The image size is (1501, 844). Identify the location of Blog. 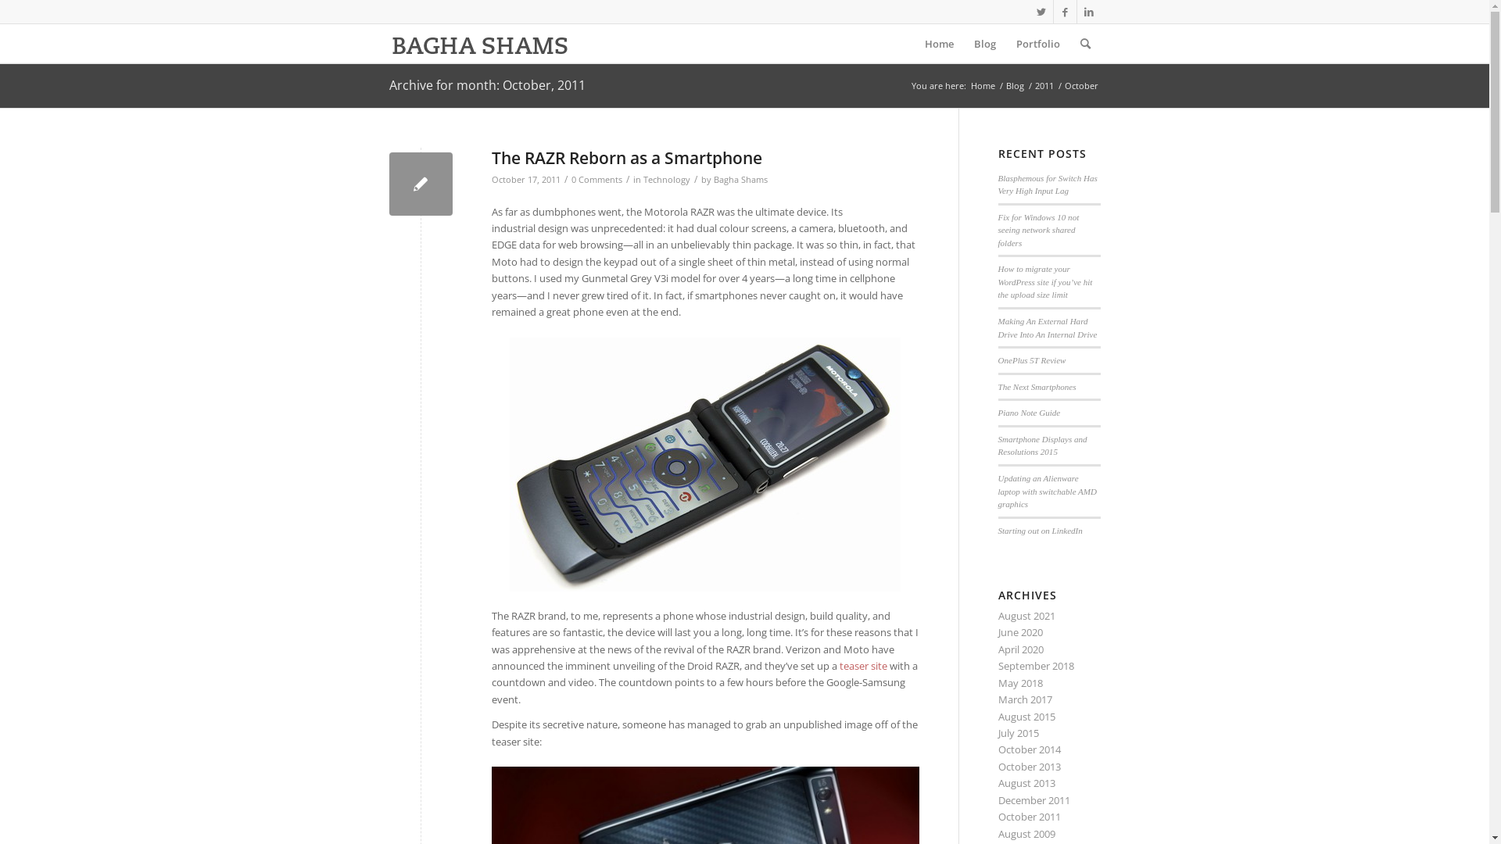
(984, 44).